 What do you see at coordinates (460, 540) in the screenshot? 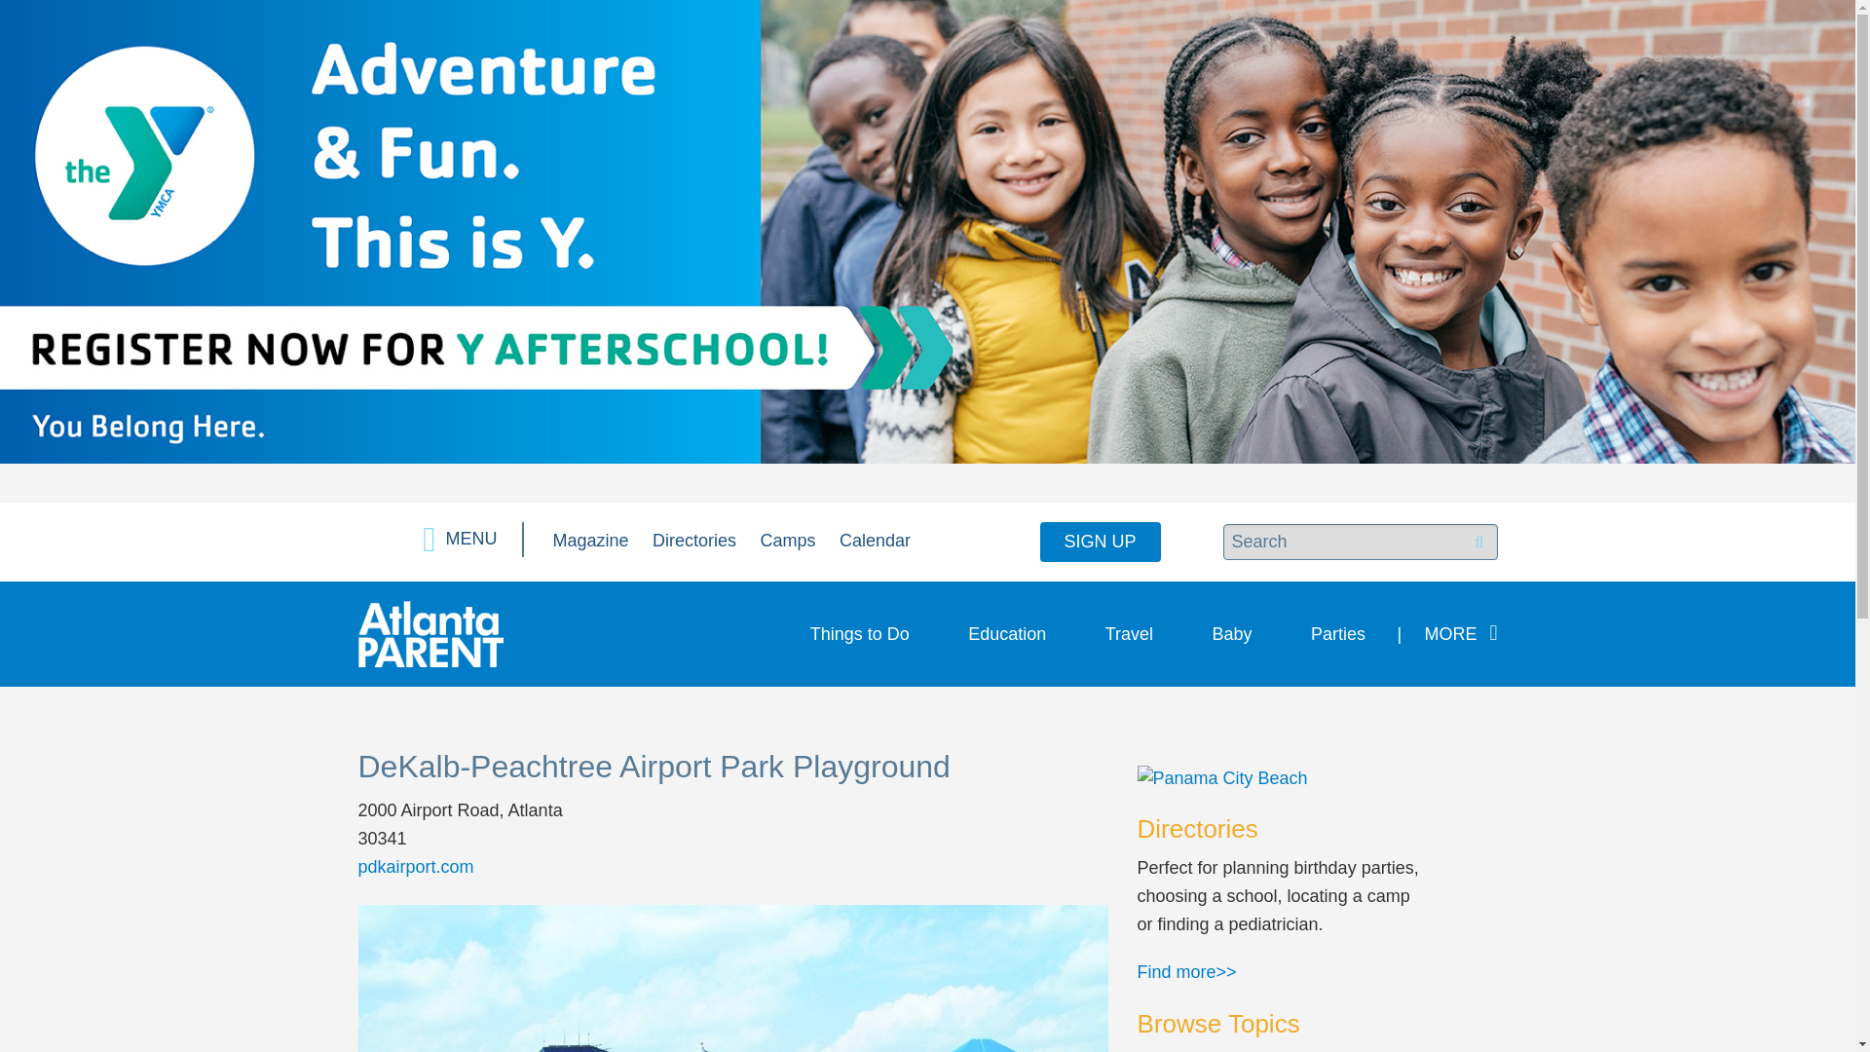
I see `MENU` at bounding box center [460, 540].